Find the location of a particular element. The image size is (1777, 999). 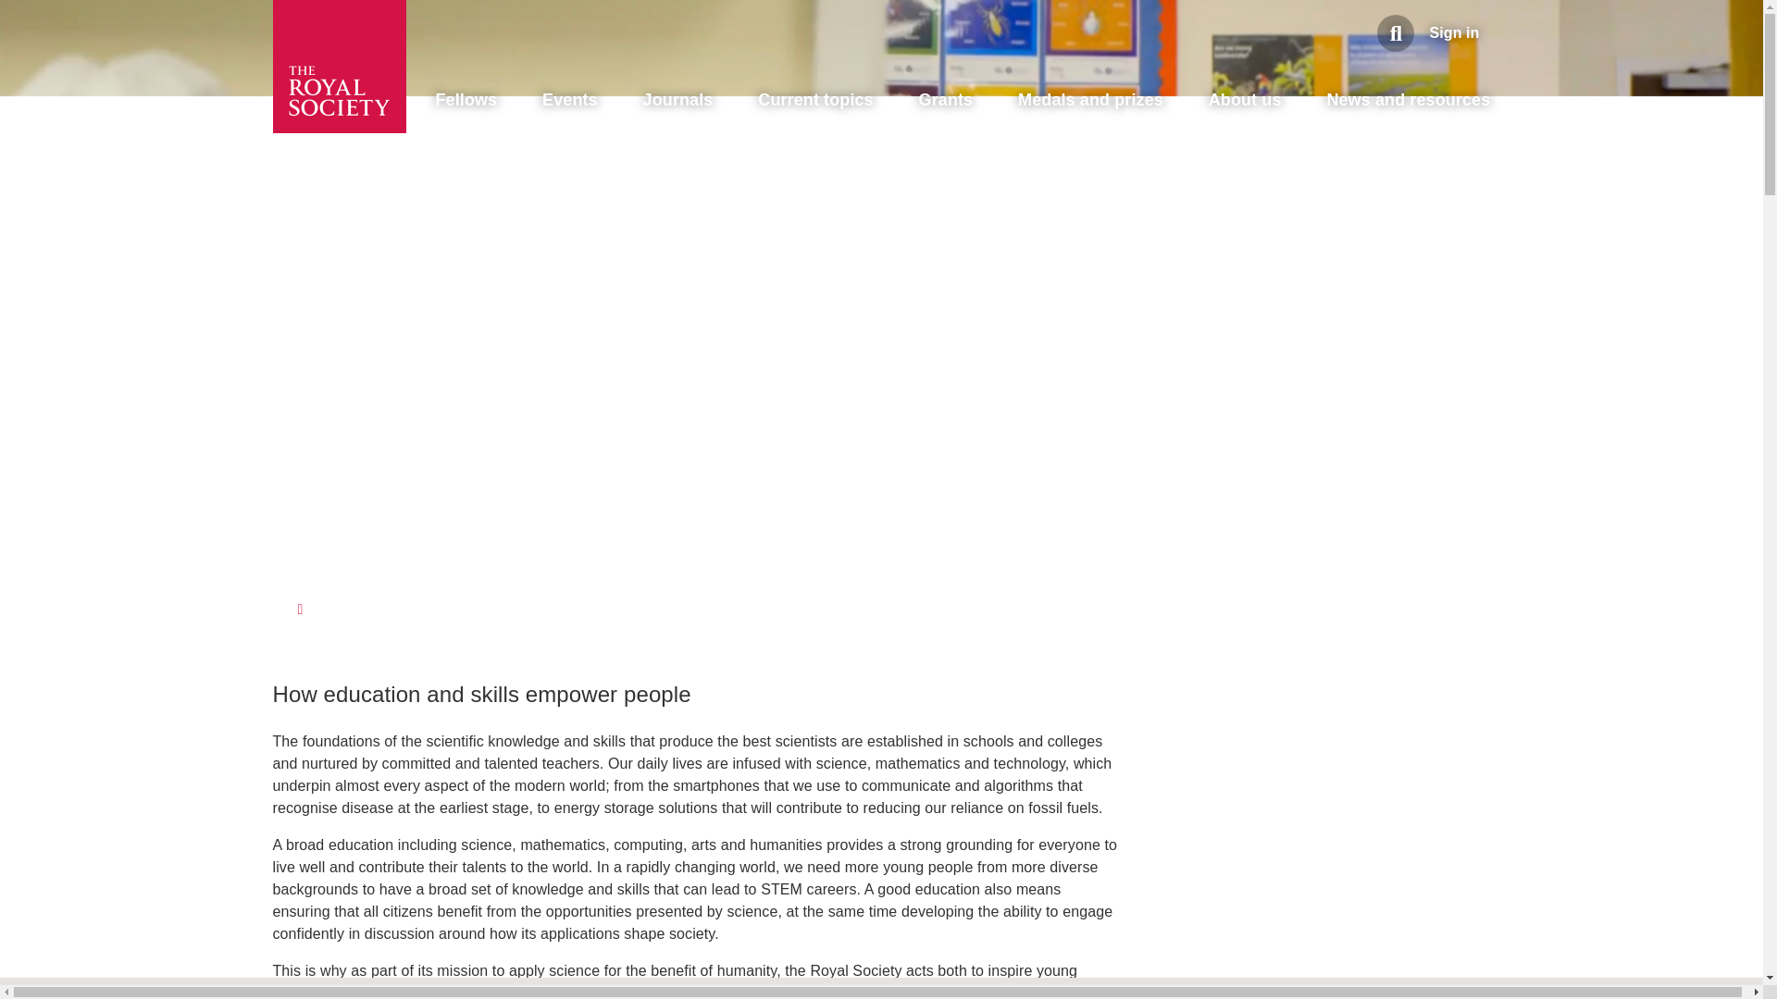

Current topics is located at coordinates (814, 100).